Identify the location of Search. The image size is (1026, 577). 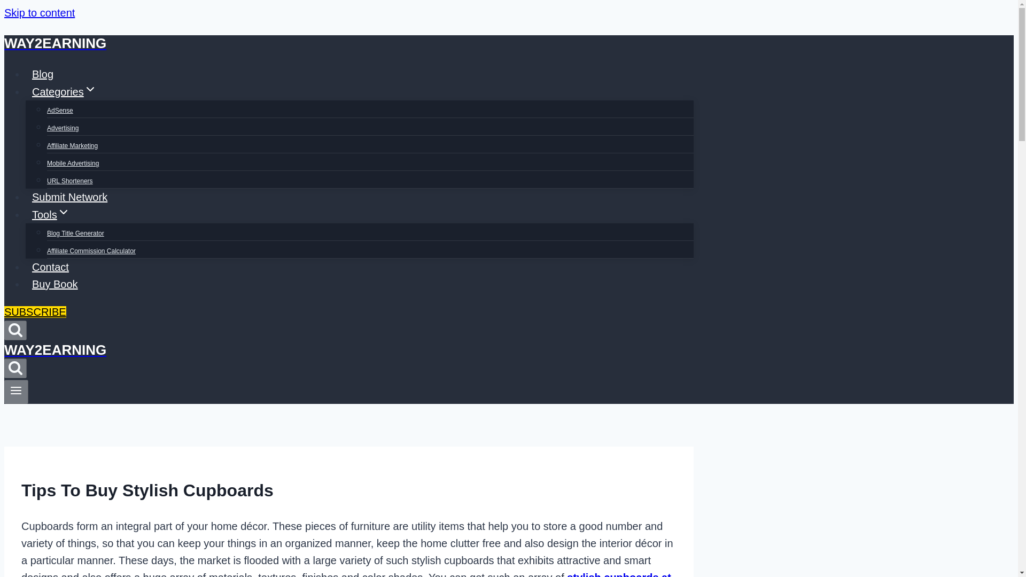
(15, 329).